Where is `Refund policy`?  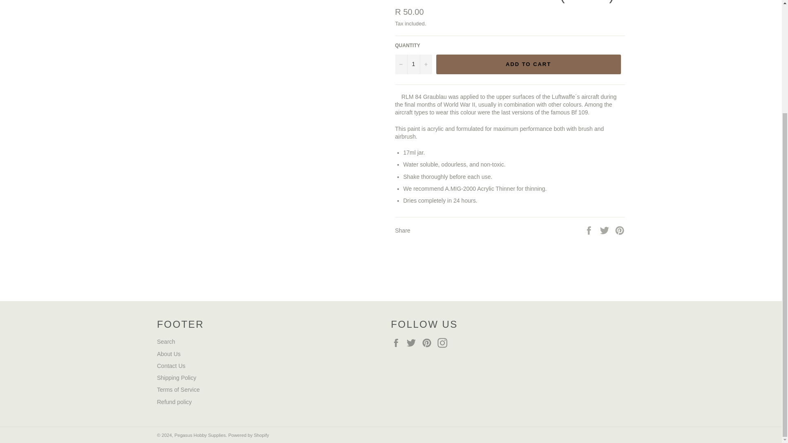
Refund policy is located at coordinates (174, 402).